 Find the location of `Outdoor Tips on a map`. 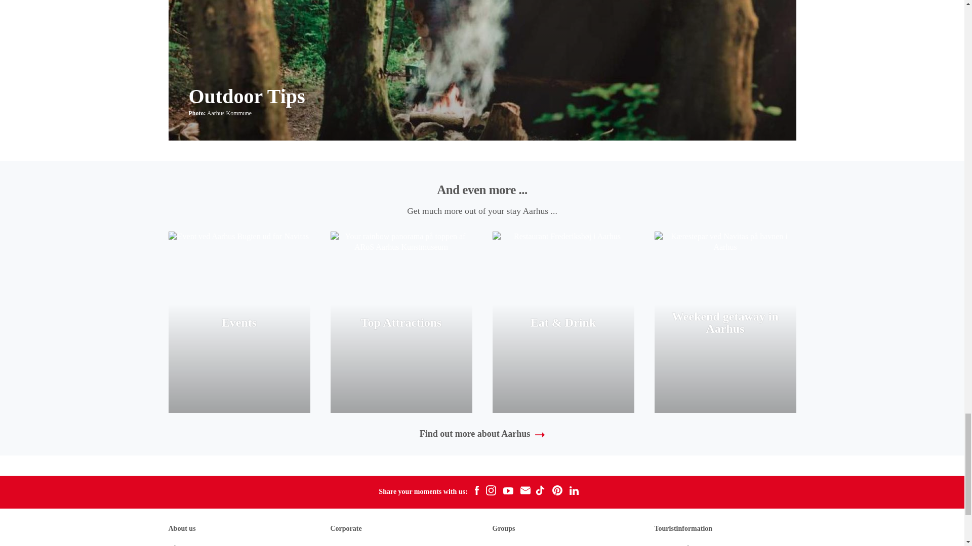

Outdoor Tips on a map is located at coordinates (247, 96).